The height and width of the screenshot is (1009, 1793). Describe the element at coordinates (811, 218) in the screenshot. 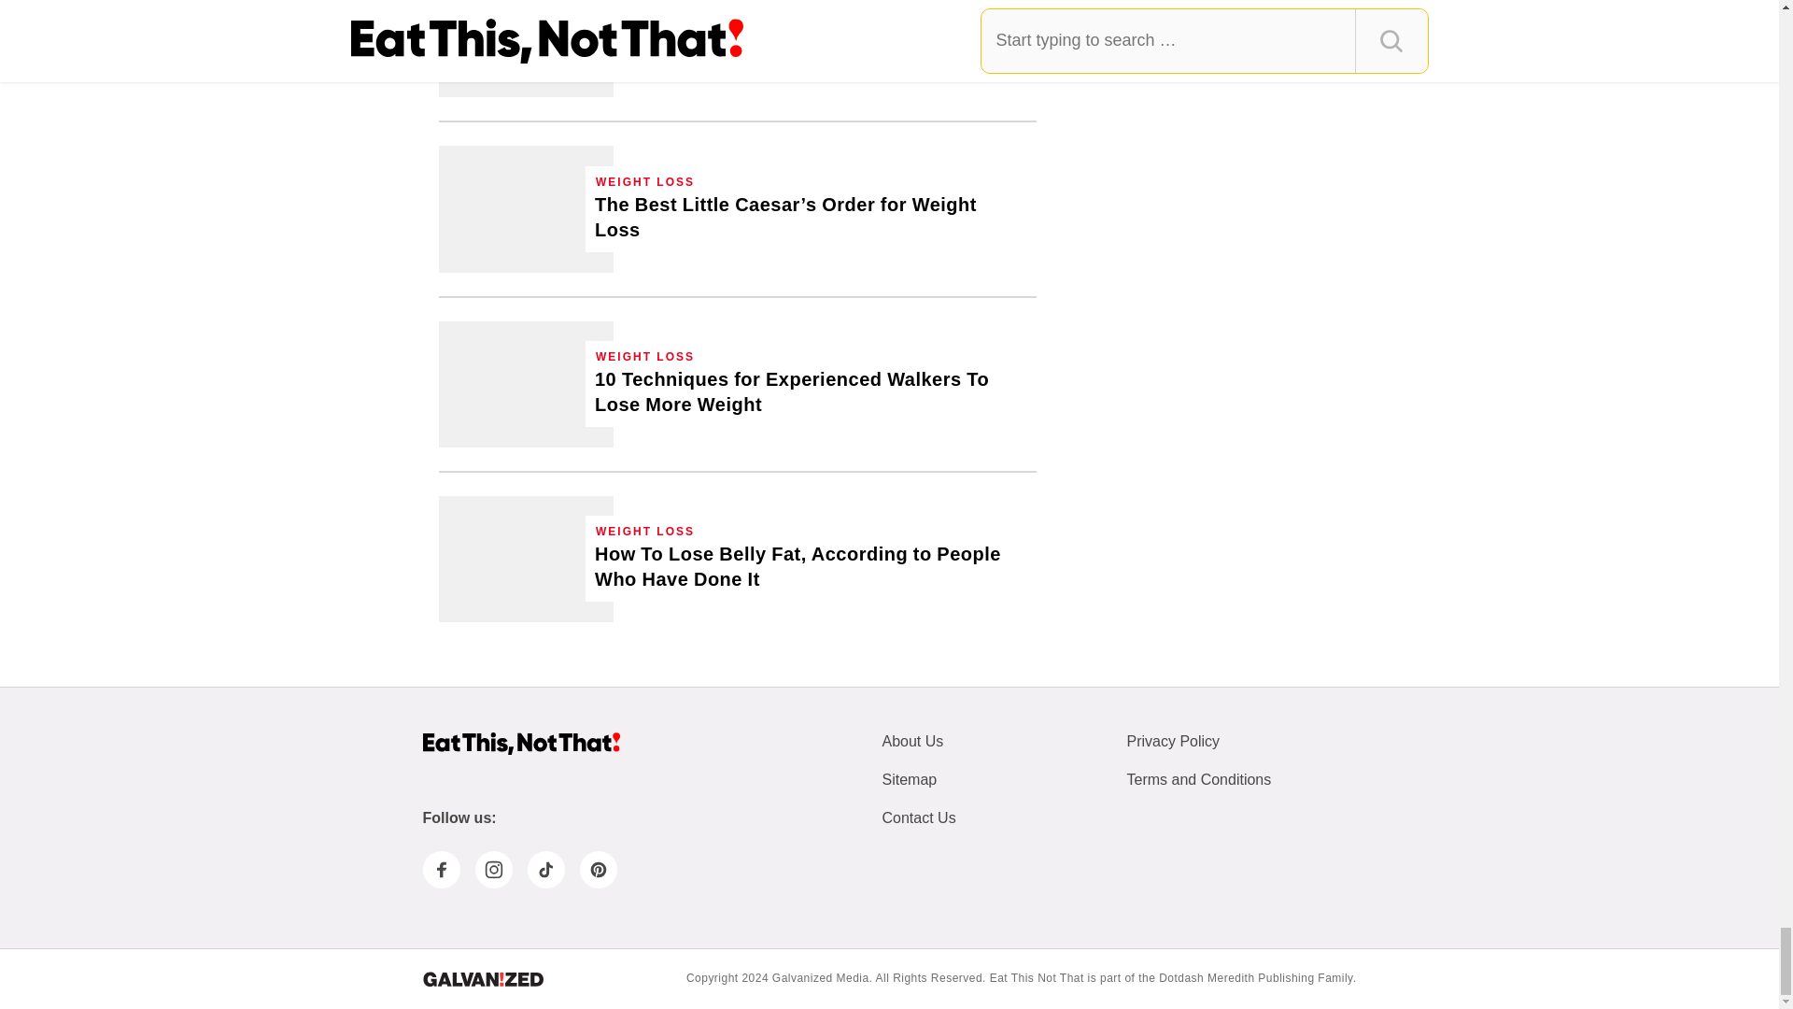

I see `The Best Little Caesar's Order for Weight Loss` at that location.